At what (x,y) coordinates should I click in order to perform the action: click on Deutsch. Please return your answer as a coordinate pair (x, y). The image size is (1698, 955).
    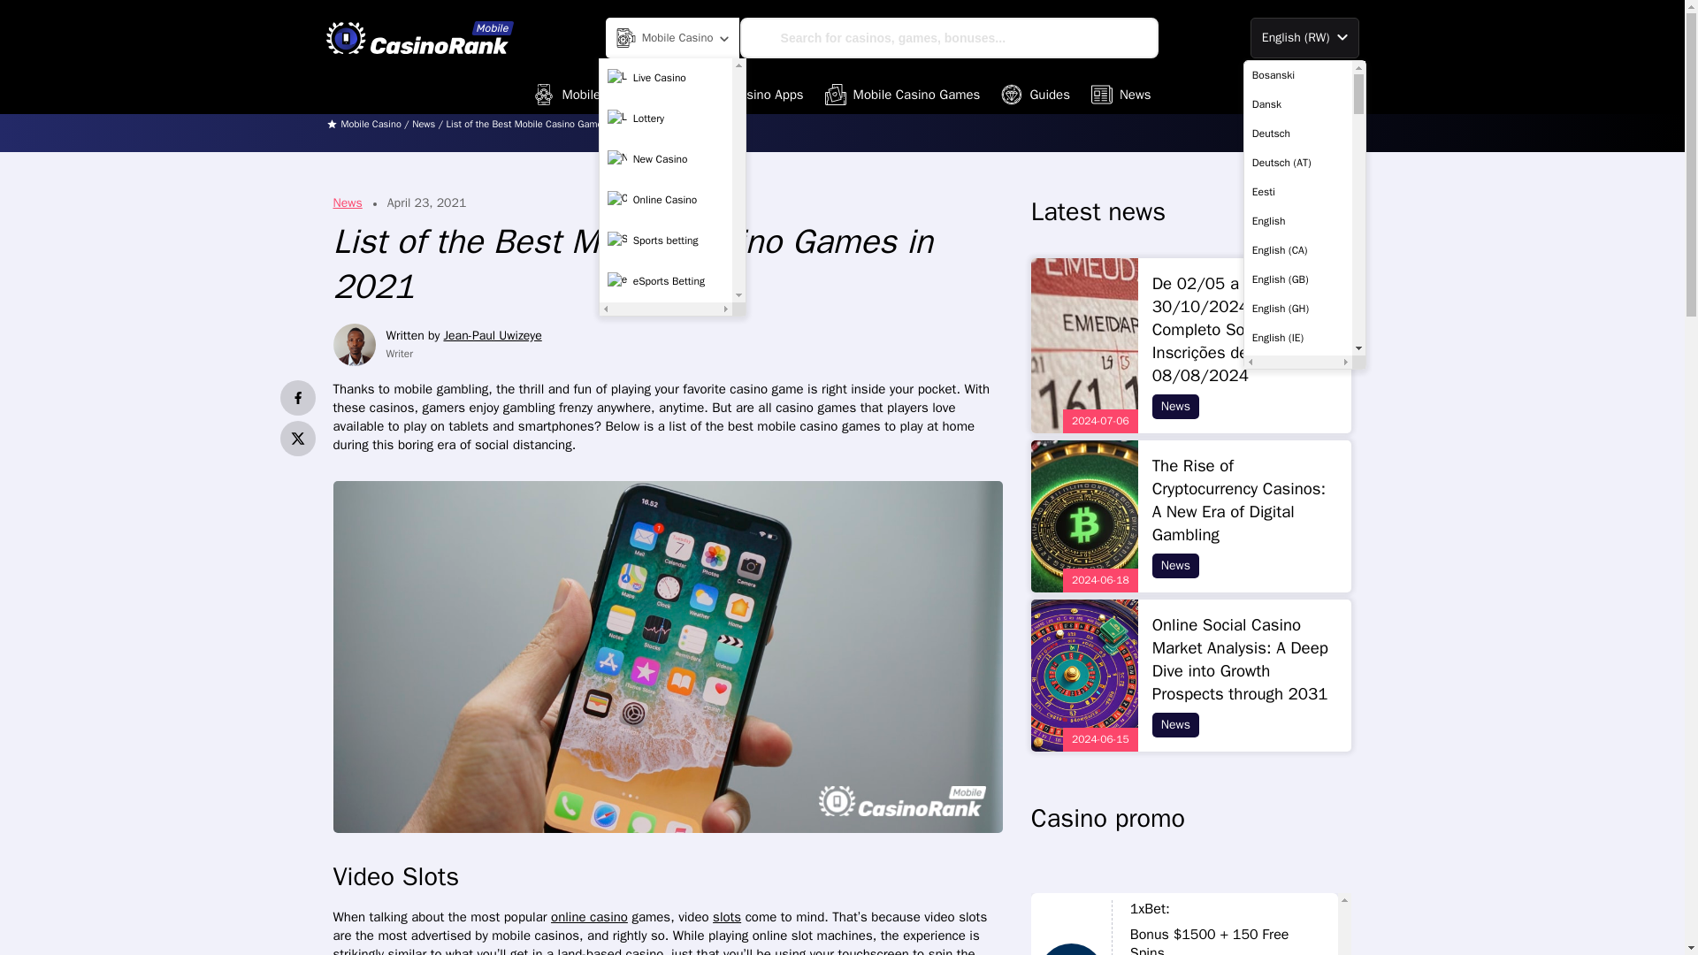
    Looking at the image, I should click on (1298, 133).